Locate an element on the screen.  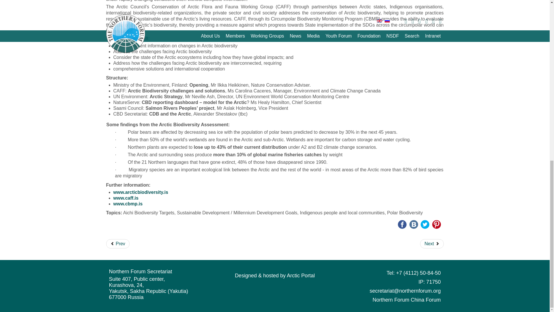
Twitter is located at coordinates (425, 224).